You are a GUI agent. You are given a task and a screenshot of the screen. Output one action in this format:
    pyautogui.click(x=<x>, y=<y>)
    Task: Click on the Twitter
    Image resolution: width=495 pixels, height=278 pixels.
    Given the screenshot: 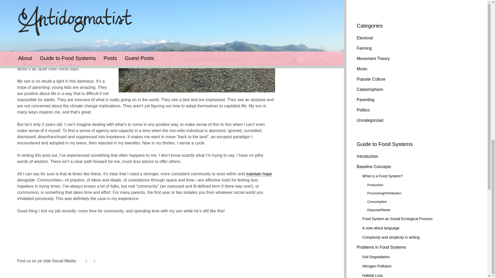 What is the action you would take?
    pyautogui.click(x=86, y=262)
    